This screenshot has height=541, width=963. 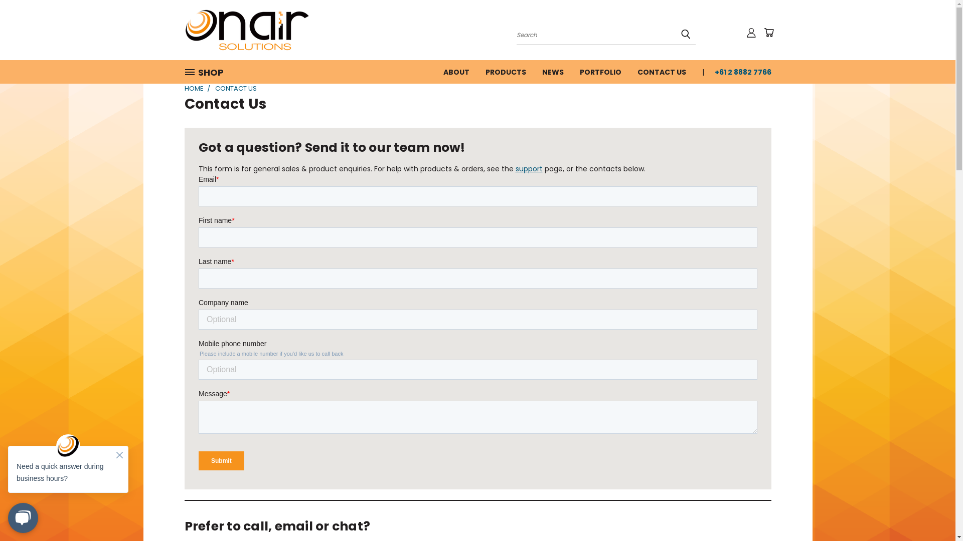 What do you see at coordinates (553, 71) in the screenshot?
I see `NEWS` at bounding box center [553, 71].